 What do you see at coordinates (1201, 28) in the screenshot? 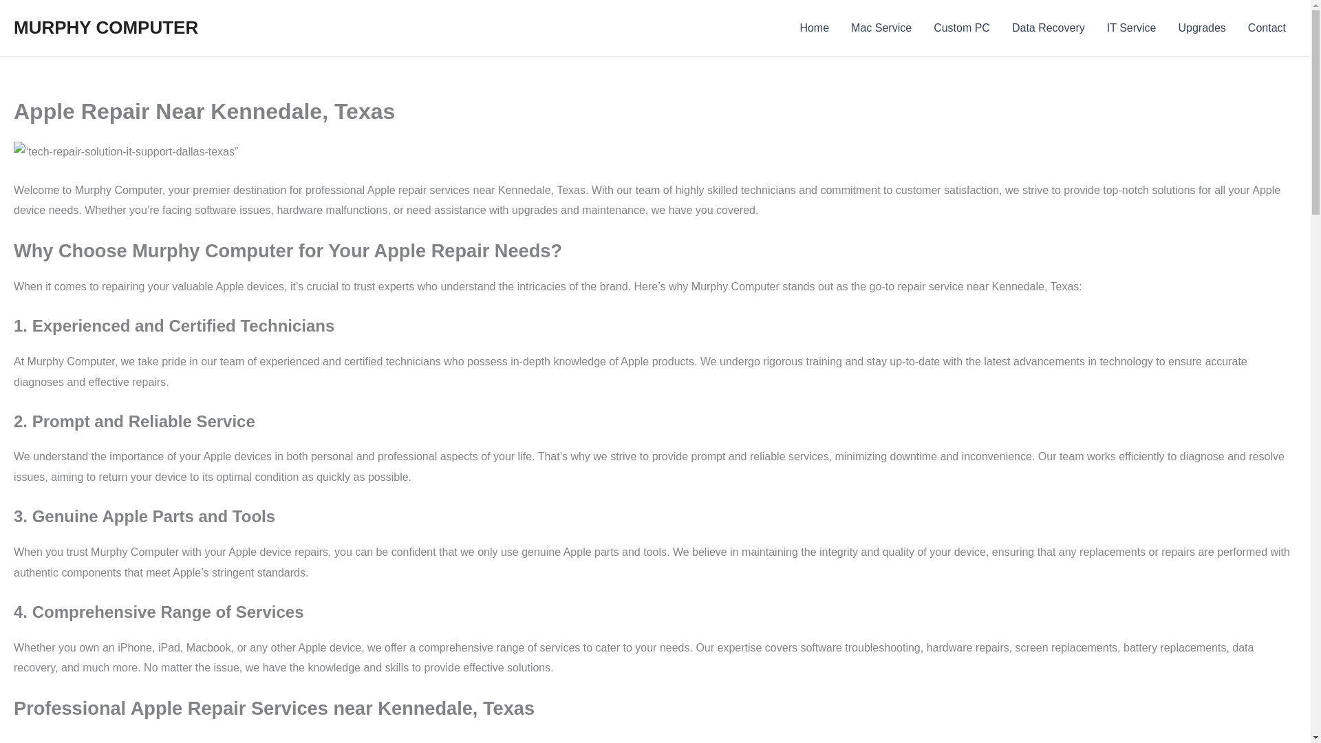
I see `Upgrades` at bounding box center [1201, 28].